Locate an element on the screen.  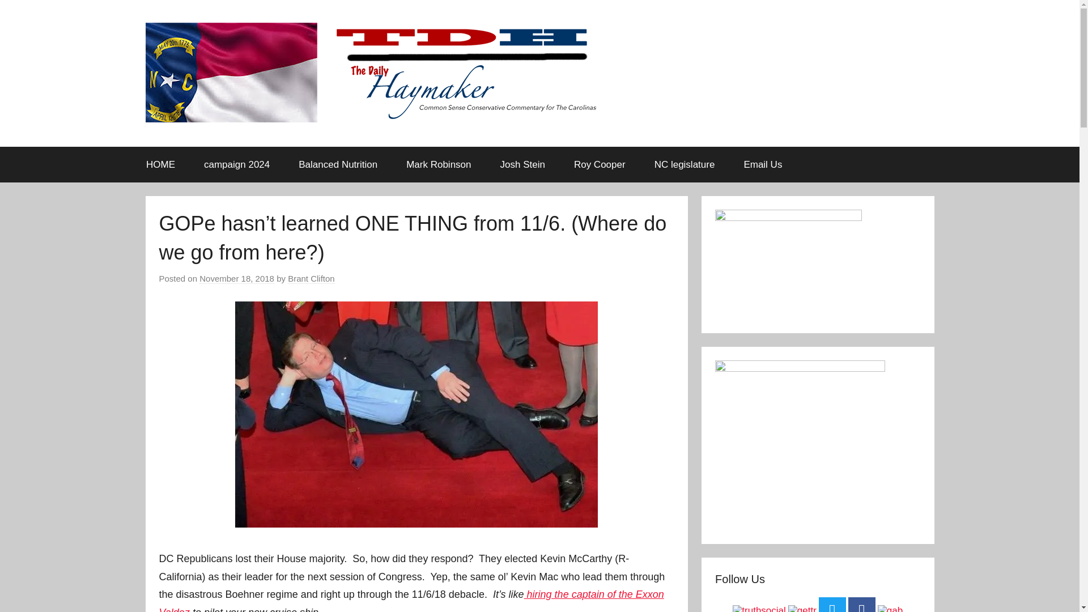
campaign 2024 is located at coordinates (237, 164).